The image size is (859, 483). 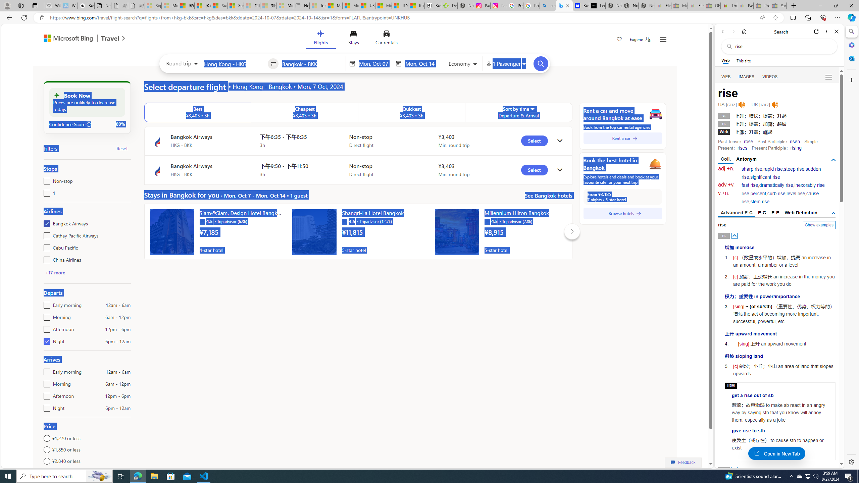 I want to click on 1, so click(x=46, y=192).